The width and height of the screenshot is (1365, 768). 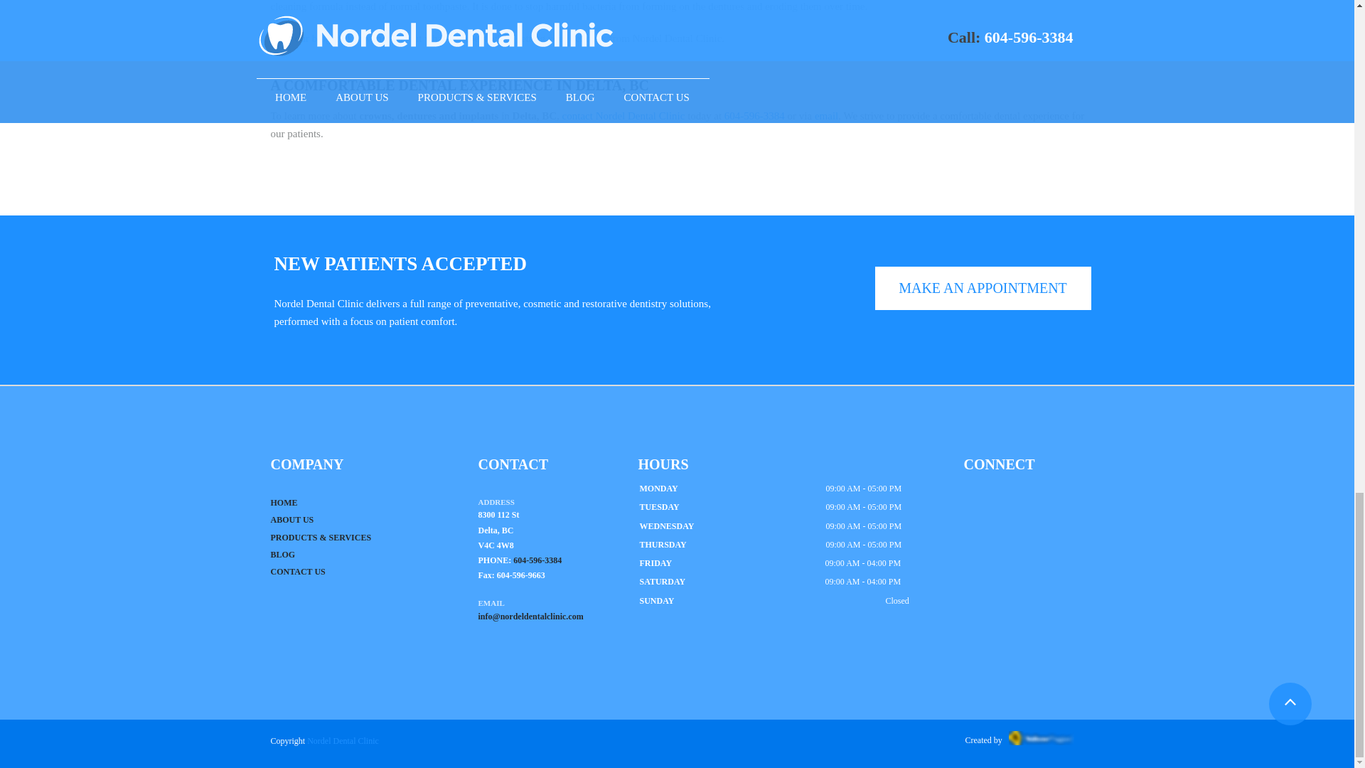 I want to click on 604-596-3384, so click(x=754, y=115).